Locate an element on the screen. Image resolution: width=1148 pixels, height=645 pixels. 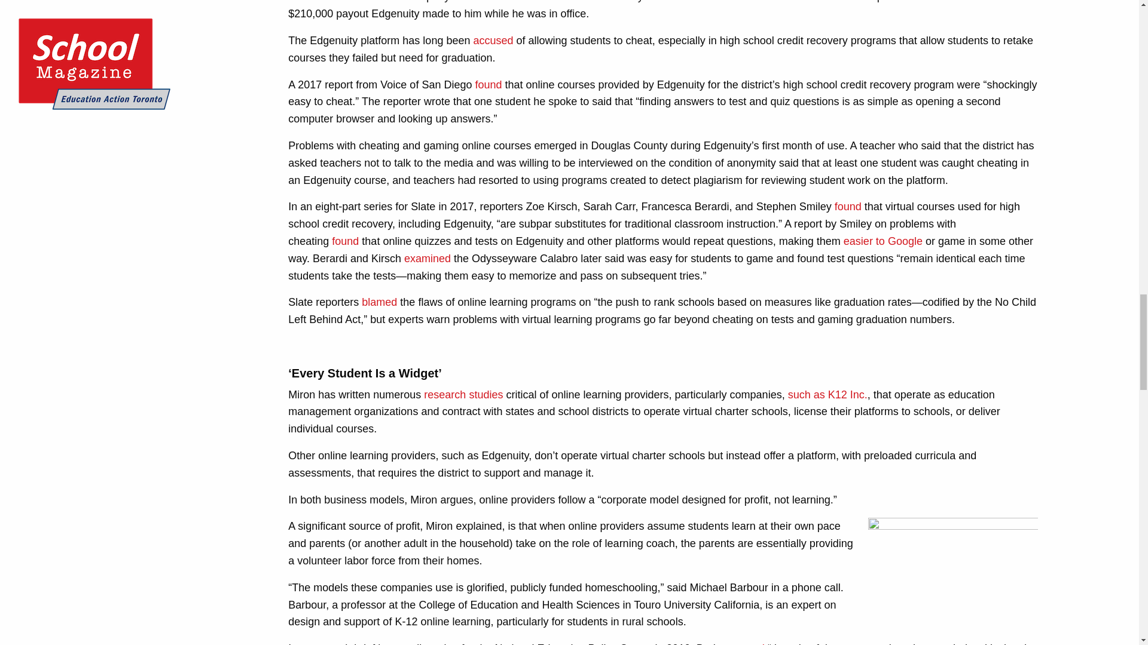
found is located at coordinates (344, 241).